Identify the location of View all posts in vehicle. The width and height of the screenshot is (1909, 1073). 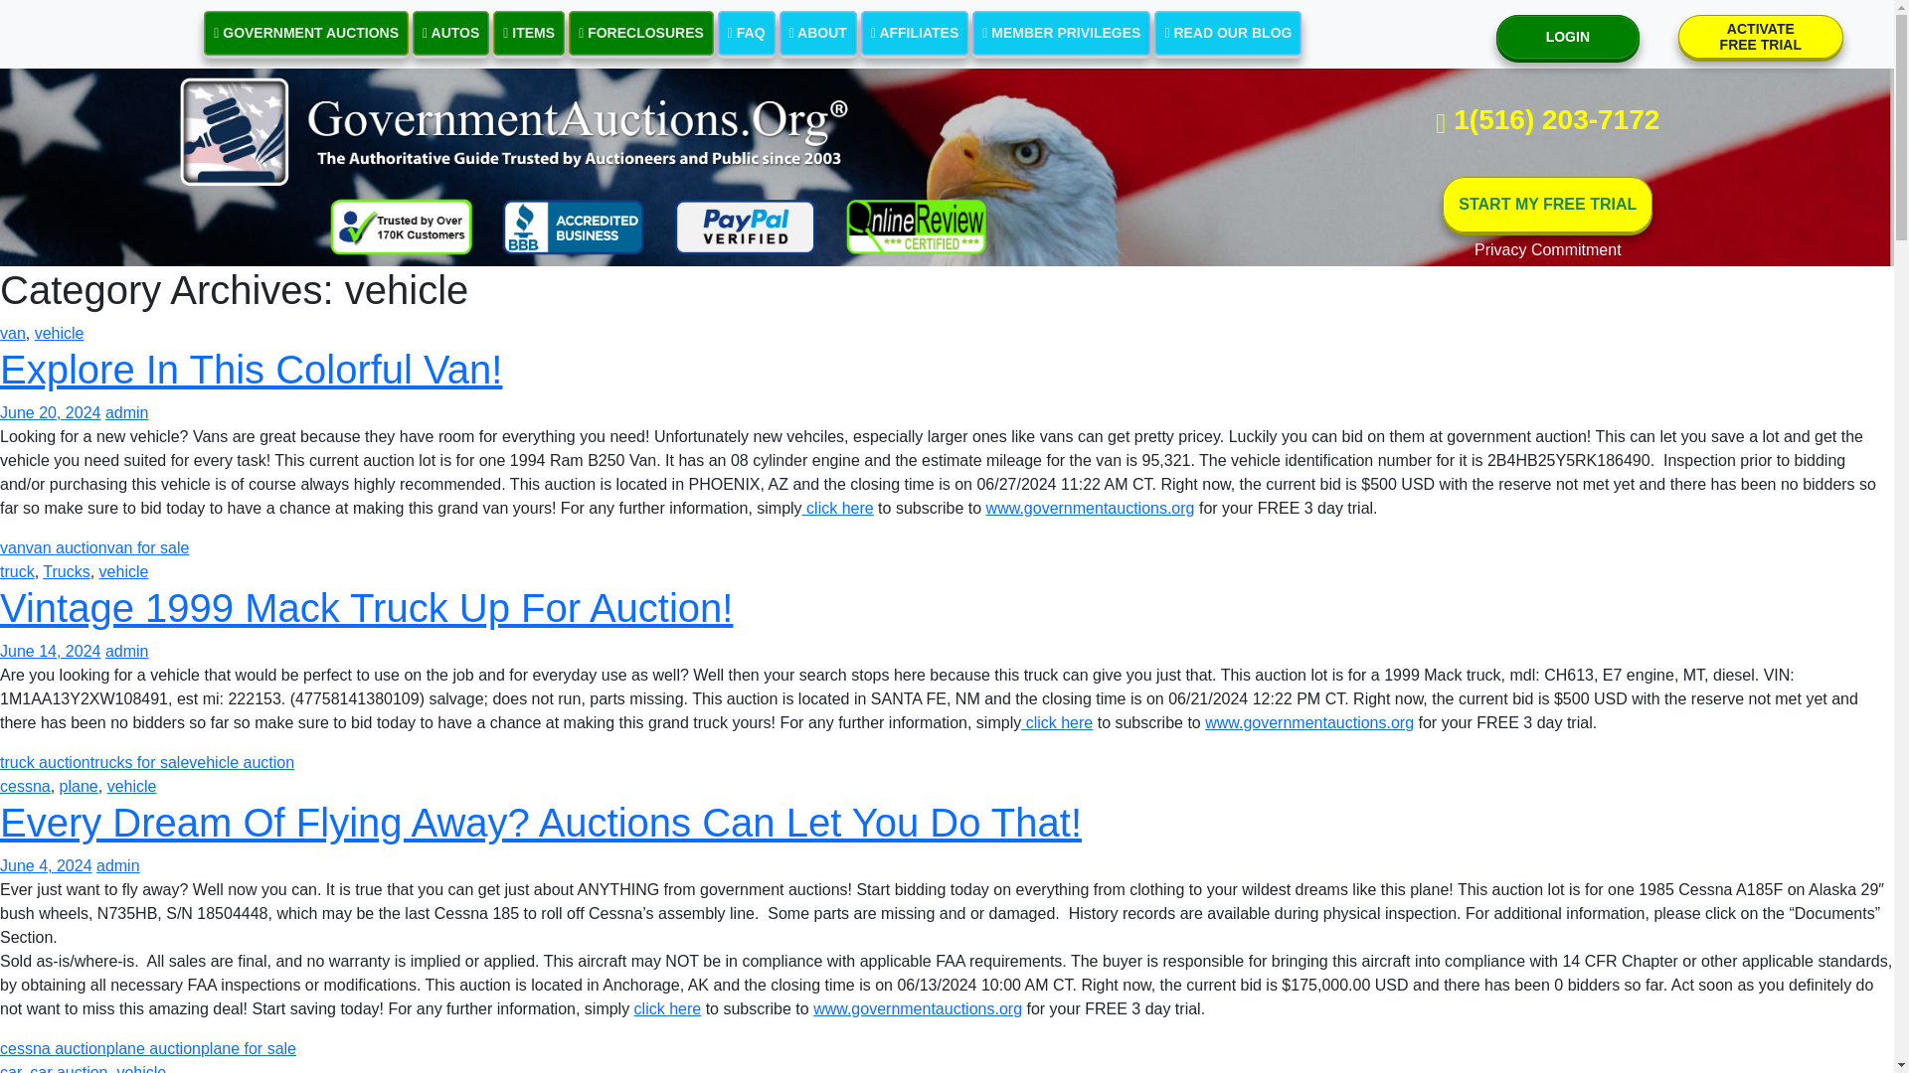
(141, 1069).